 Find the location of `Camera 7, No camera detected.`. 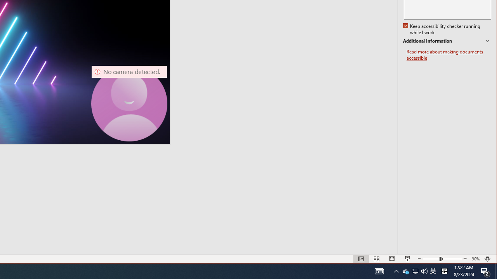

Camera 7, No camera detected. is located at coordinates (129, 103).